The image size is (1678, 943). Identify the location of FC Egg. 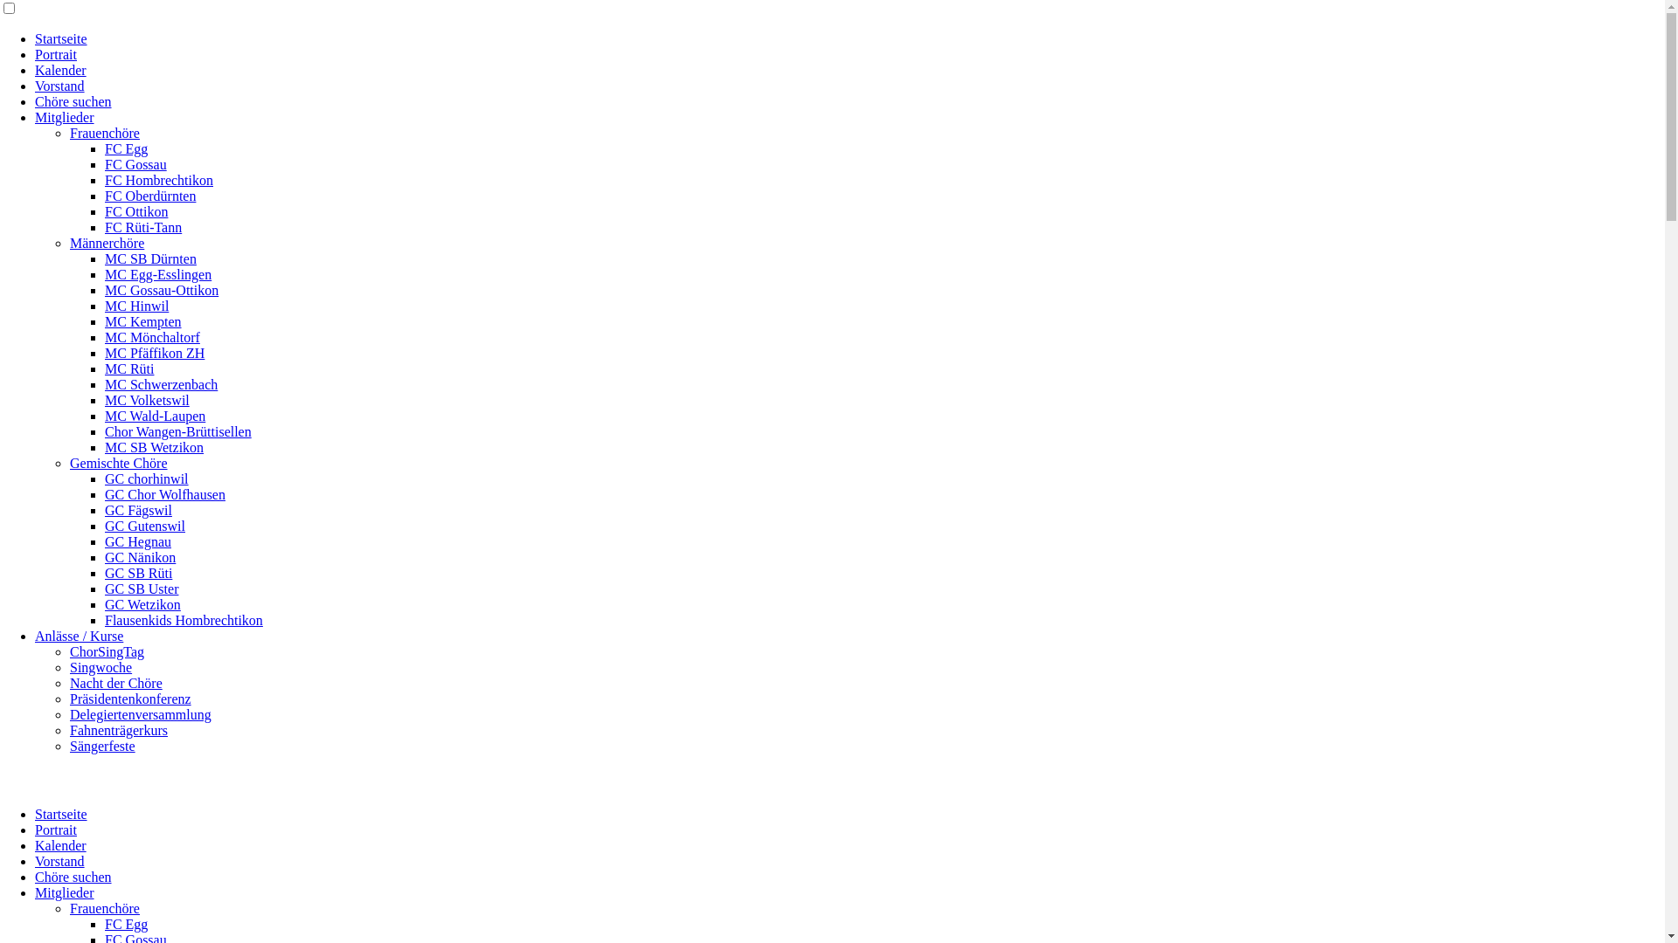
(126, 924).